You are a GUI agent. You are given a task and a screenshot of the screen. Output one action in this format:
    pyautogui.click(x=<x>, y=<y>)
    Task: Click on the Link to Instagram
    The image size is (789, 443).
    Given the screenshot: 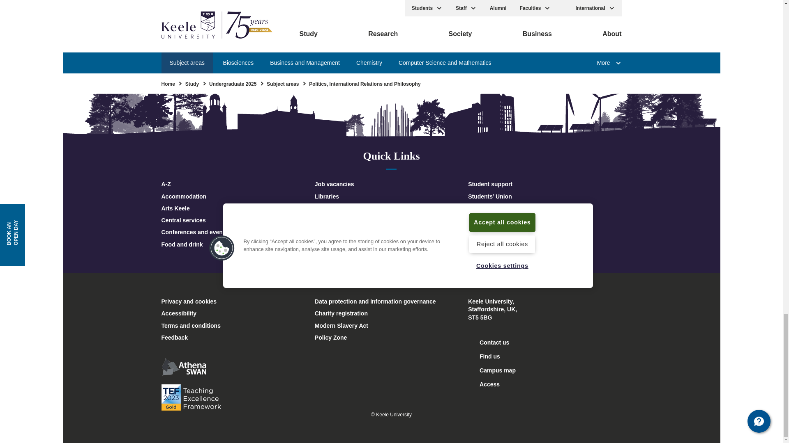 What is the action you would take?
    pyautogui.click(x=406, y=15)
    